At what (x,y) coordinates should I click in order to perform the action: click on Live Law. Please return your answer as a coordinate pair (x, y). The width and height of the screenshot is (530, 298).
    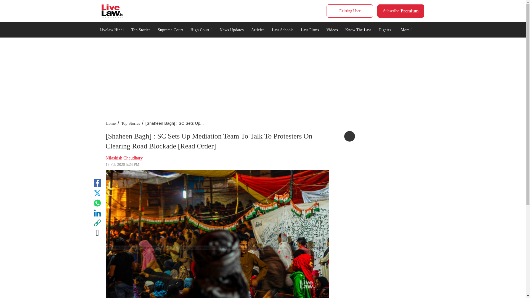
    Looking at the image, I should click on (401, 11).